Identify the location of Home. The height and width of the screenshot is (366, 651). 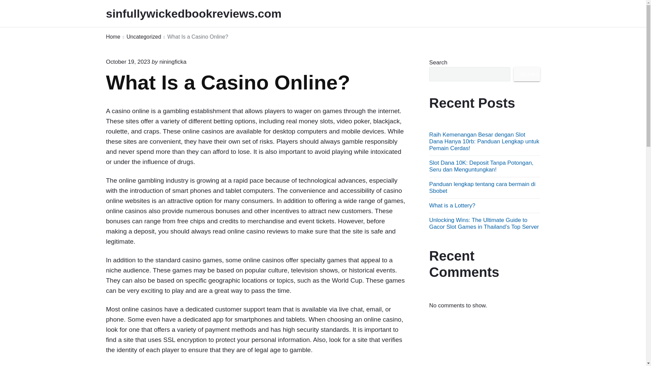
(113, 37).